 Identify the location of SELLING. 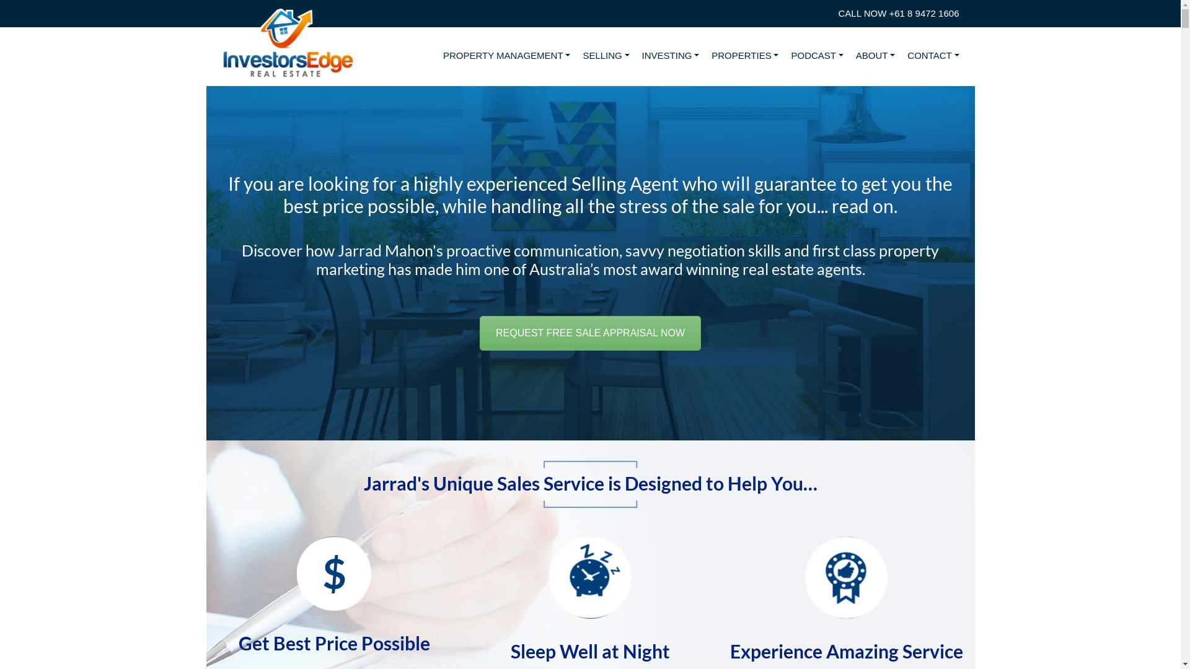
(606, 56).